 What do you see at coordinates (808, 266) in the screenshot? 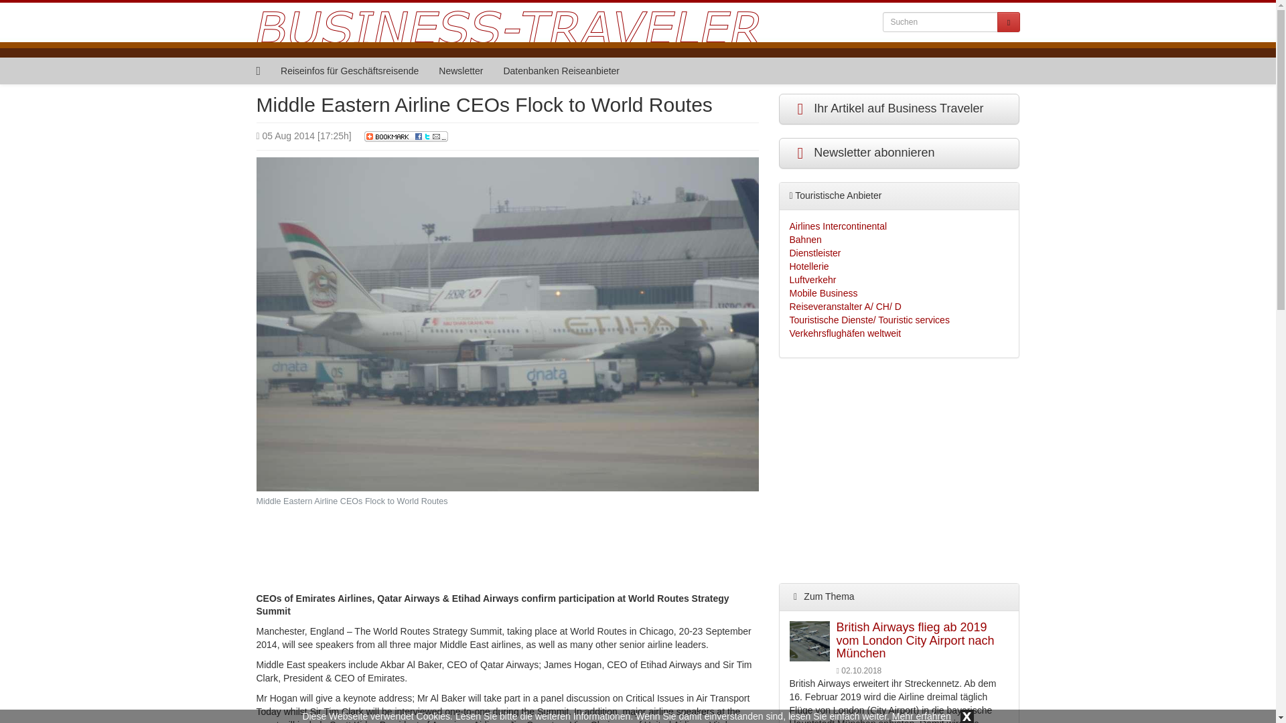
I see `Hotellerie` at bounding box center [808, 266].